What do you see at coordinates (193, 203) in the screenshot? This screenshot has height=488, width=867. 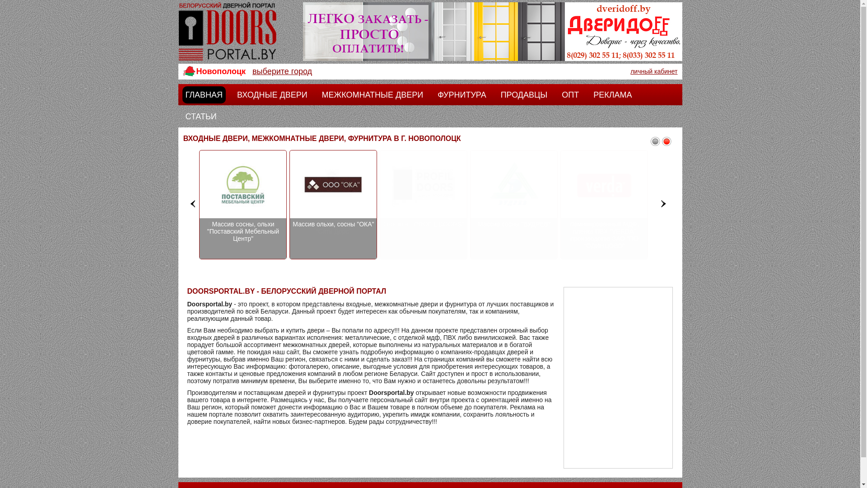 I see `<` at bounding box center [193, 203].